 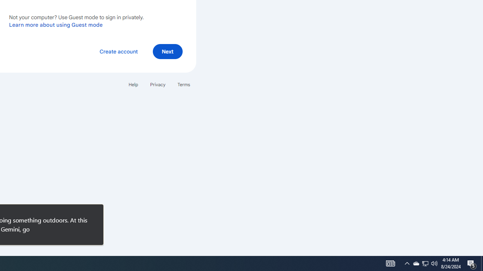 I want to click on Help, so click(x=133, y=84).